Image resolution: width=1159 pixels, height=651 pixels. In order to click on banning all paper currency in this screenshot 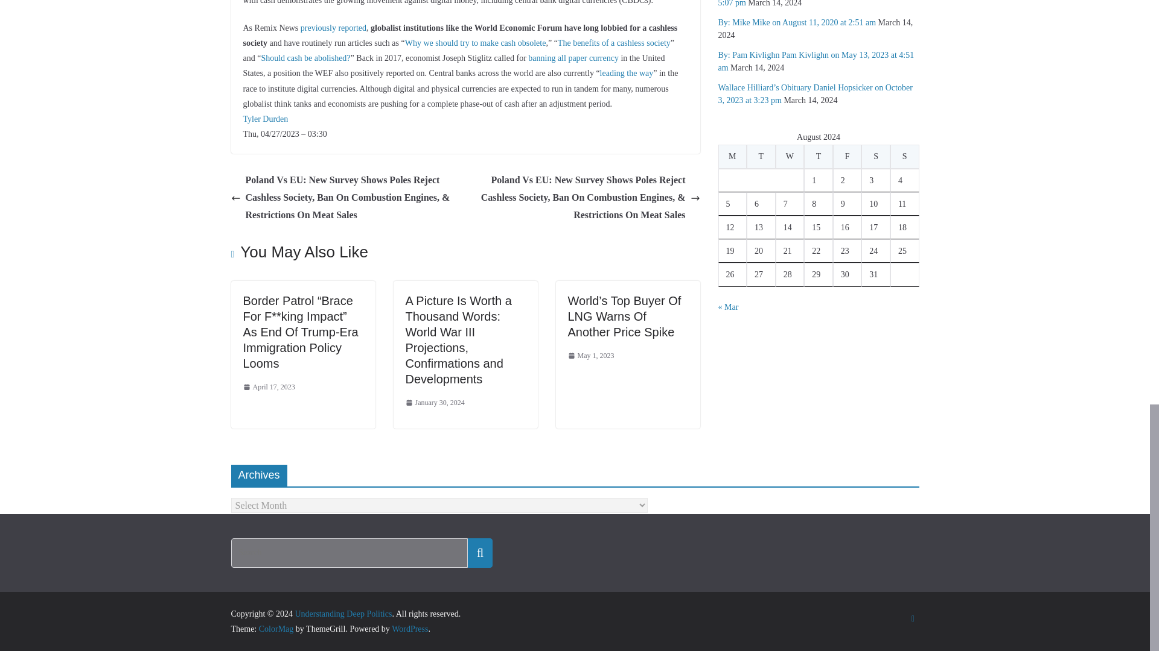, I will do `click(573, 58)`.